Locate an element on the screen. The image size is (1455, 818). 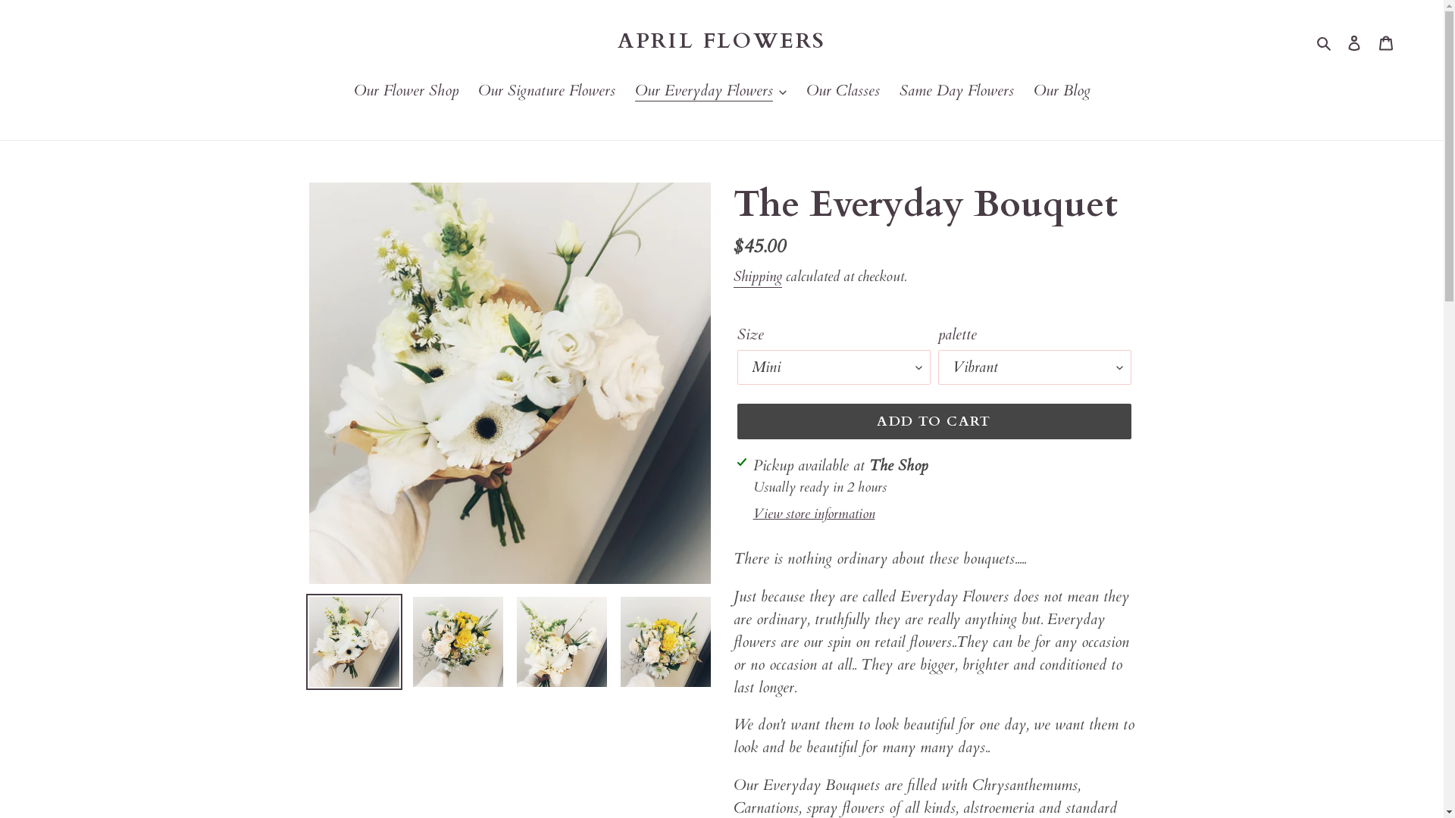
ADD TO CART is located at coordinates (934, 421).